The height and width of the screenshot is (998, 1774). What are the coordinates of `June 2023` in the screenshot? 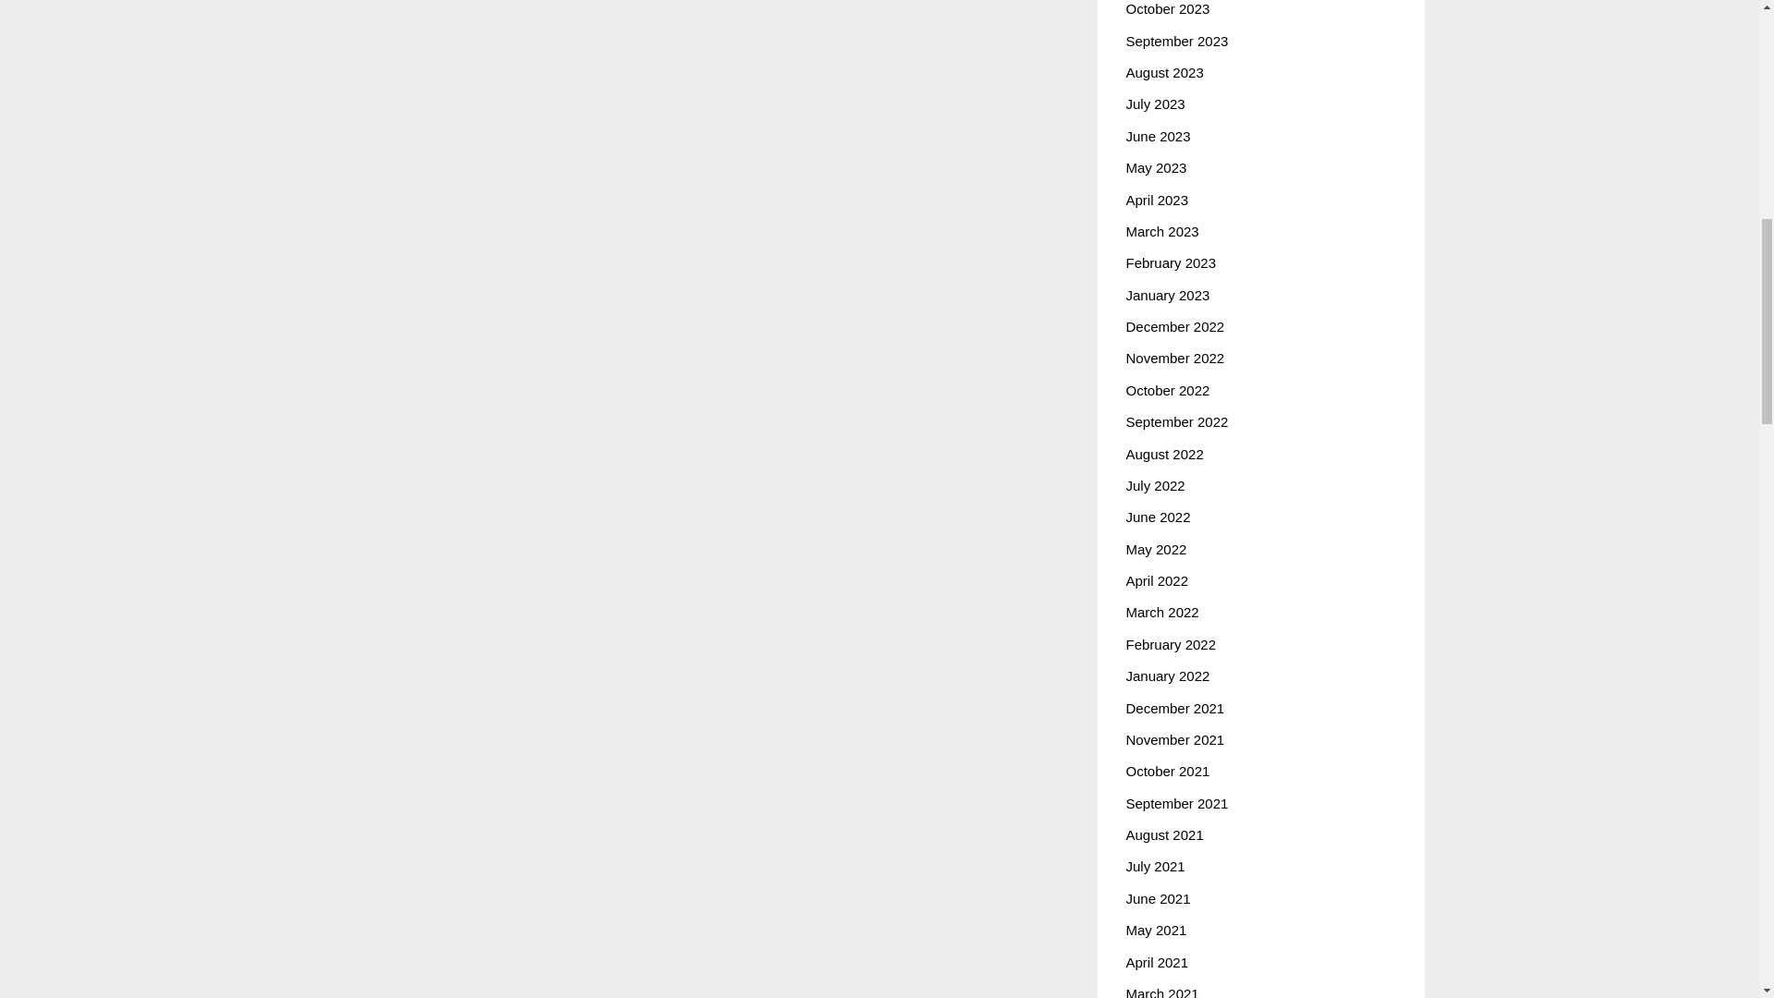 It's located at (1157, 136).